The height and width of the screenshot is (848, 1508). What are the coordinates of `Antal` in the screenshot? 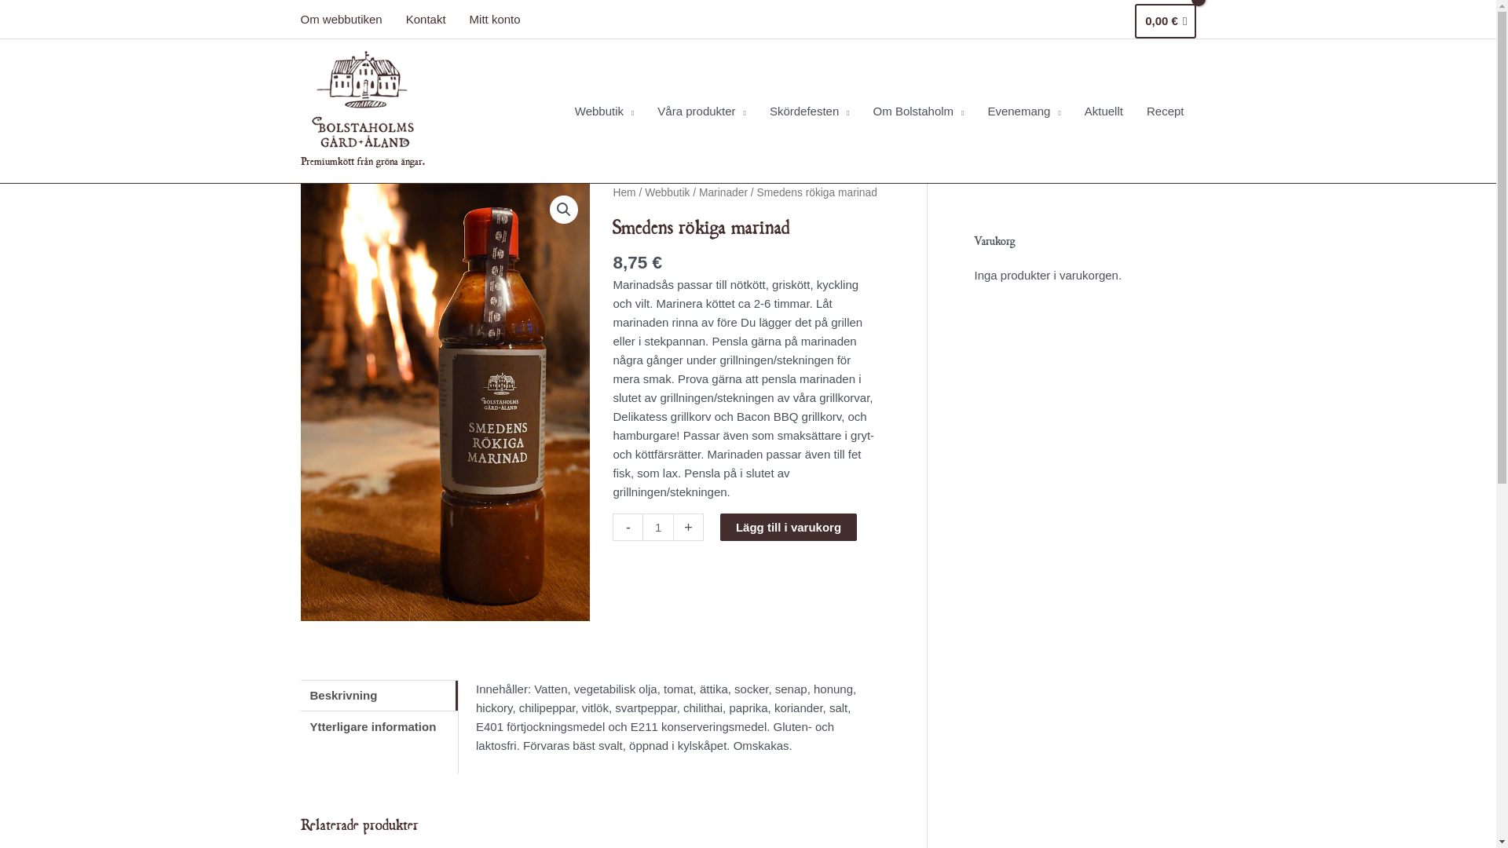 It's located at (658, 528).